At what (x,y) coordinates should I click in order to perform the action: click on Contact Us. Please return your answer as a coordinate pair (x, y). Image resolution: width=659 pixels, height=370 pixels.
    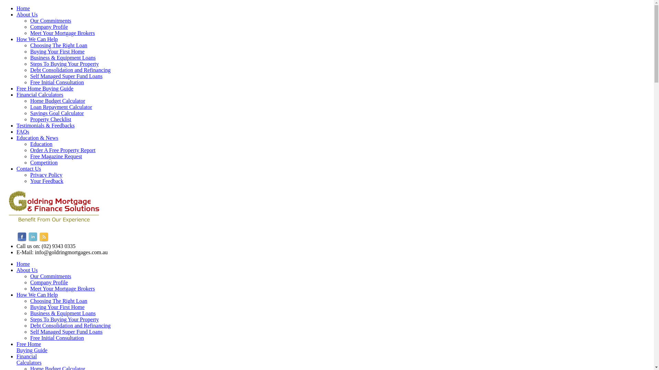
    Looking at the image, I should click on (334, 169).